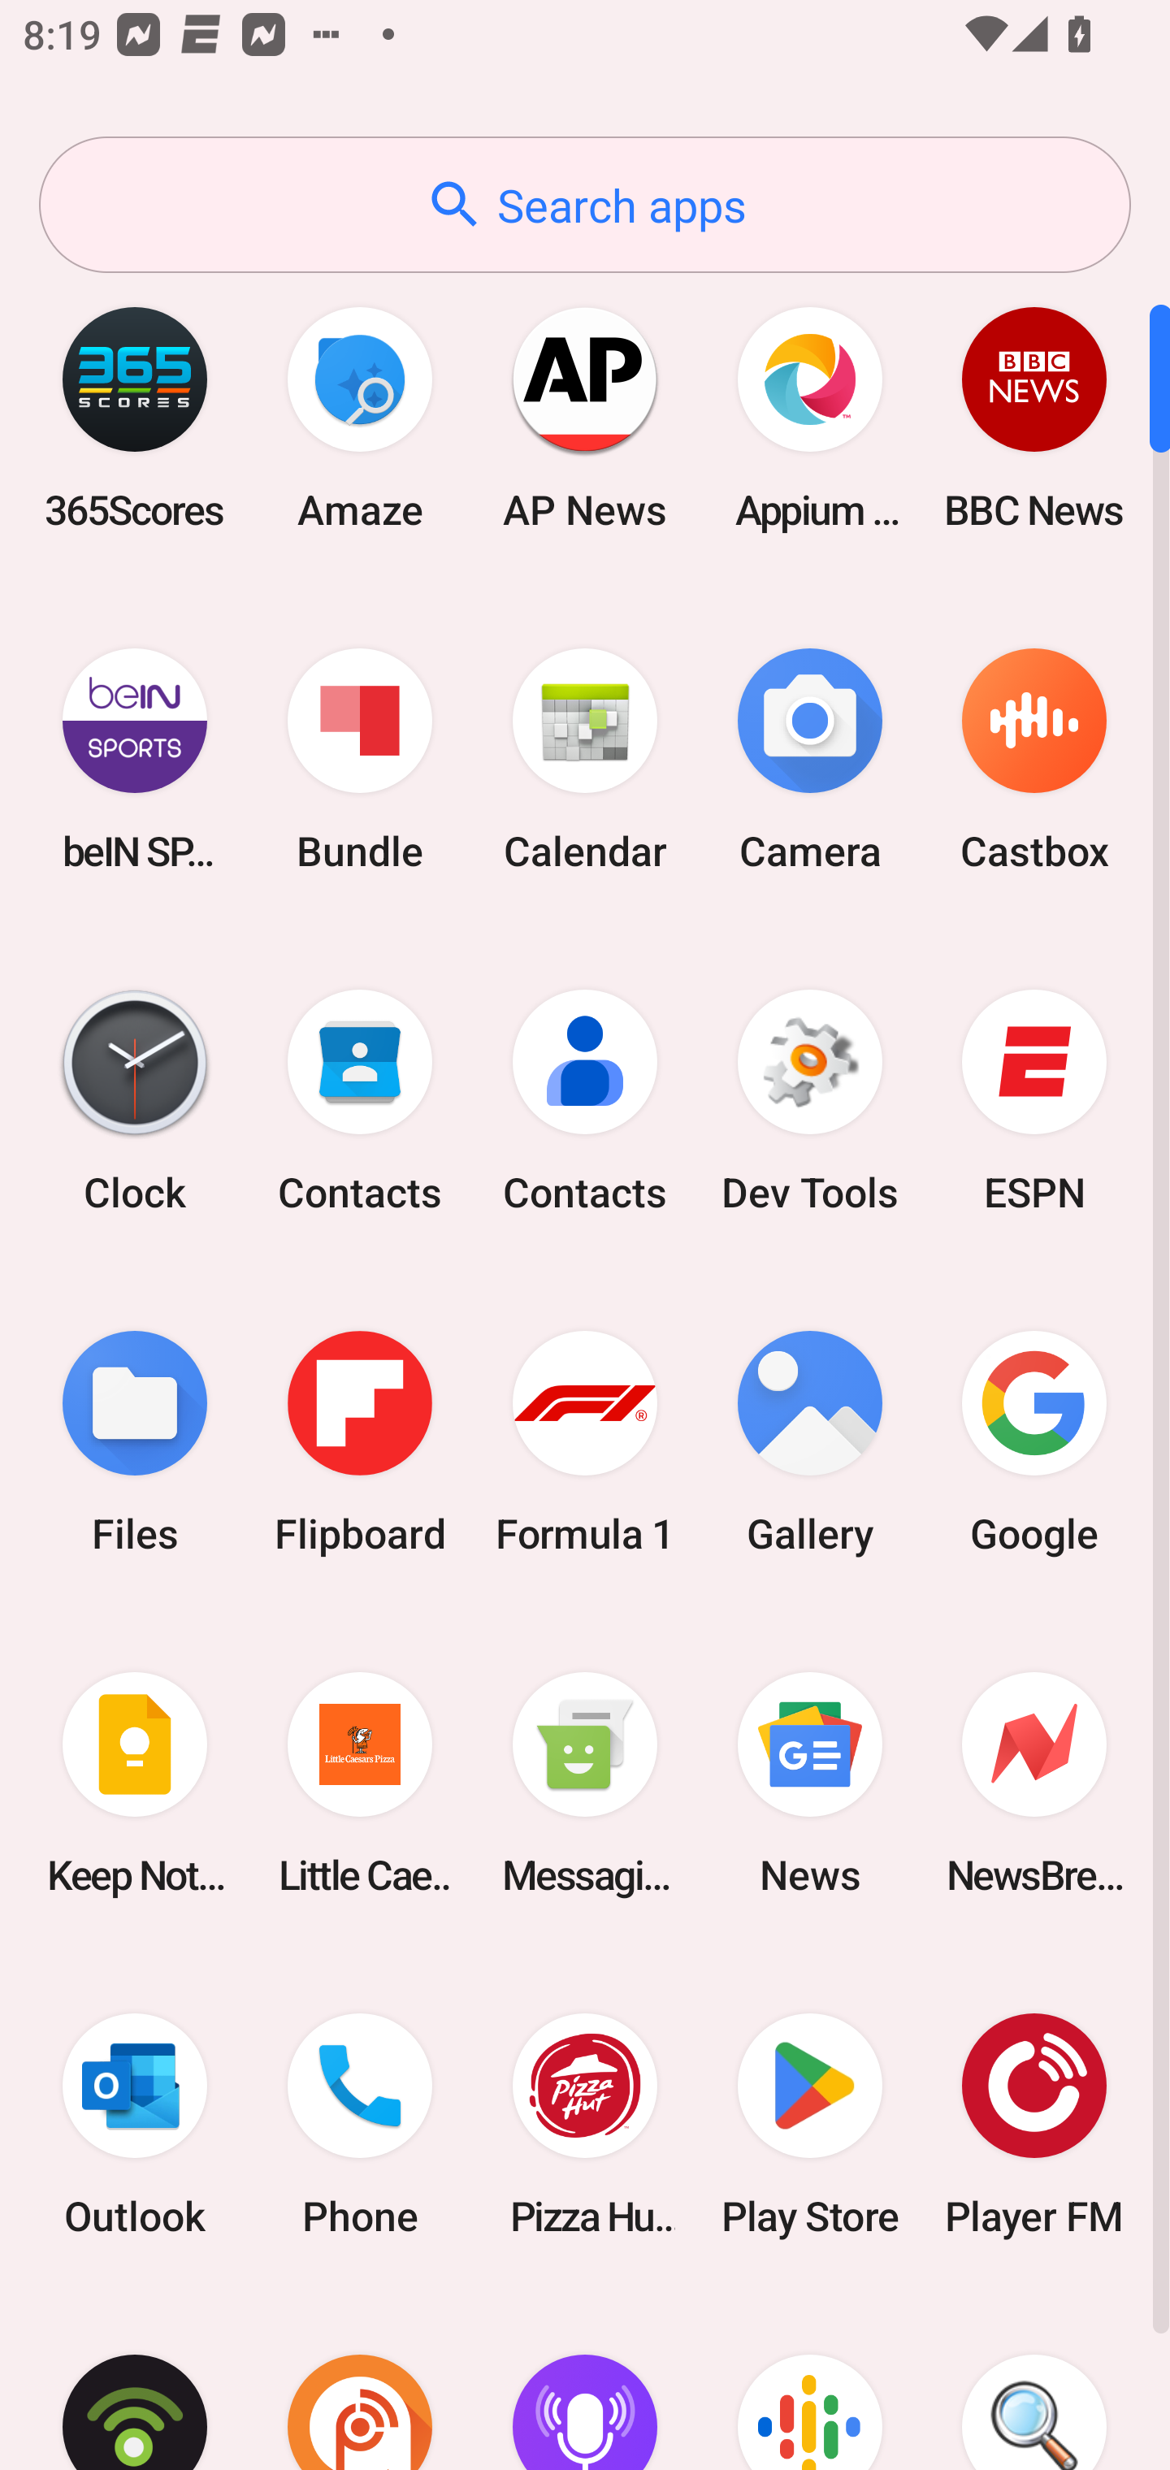 The width and height of the screenshot is (1170, 2470). Describe the element at coordinates (585, 2382) in the screenshot. I see `Podcast Player` at that location.